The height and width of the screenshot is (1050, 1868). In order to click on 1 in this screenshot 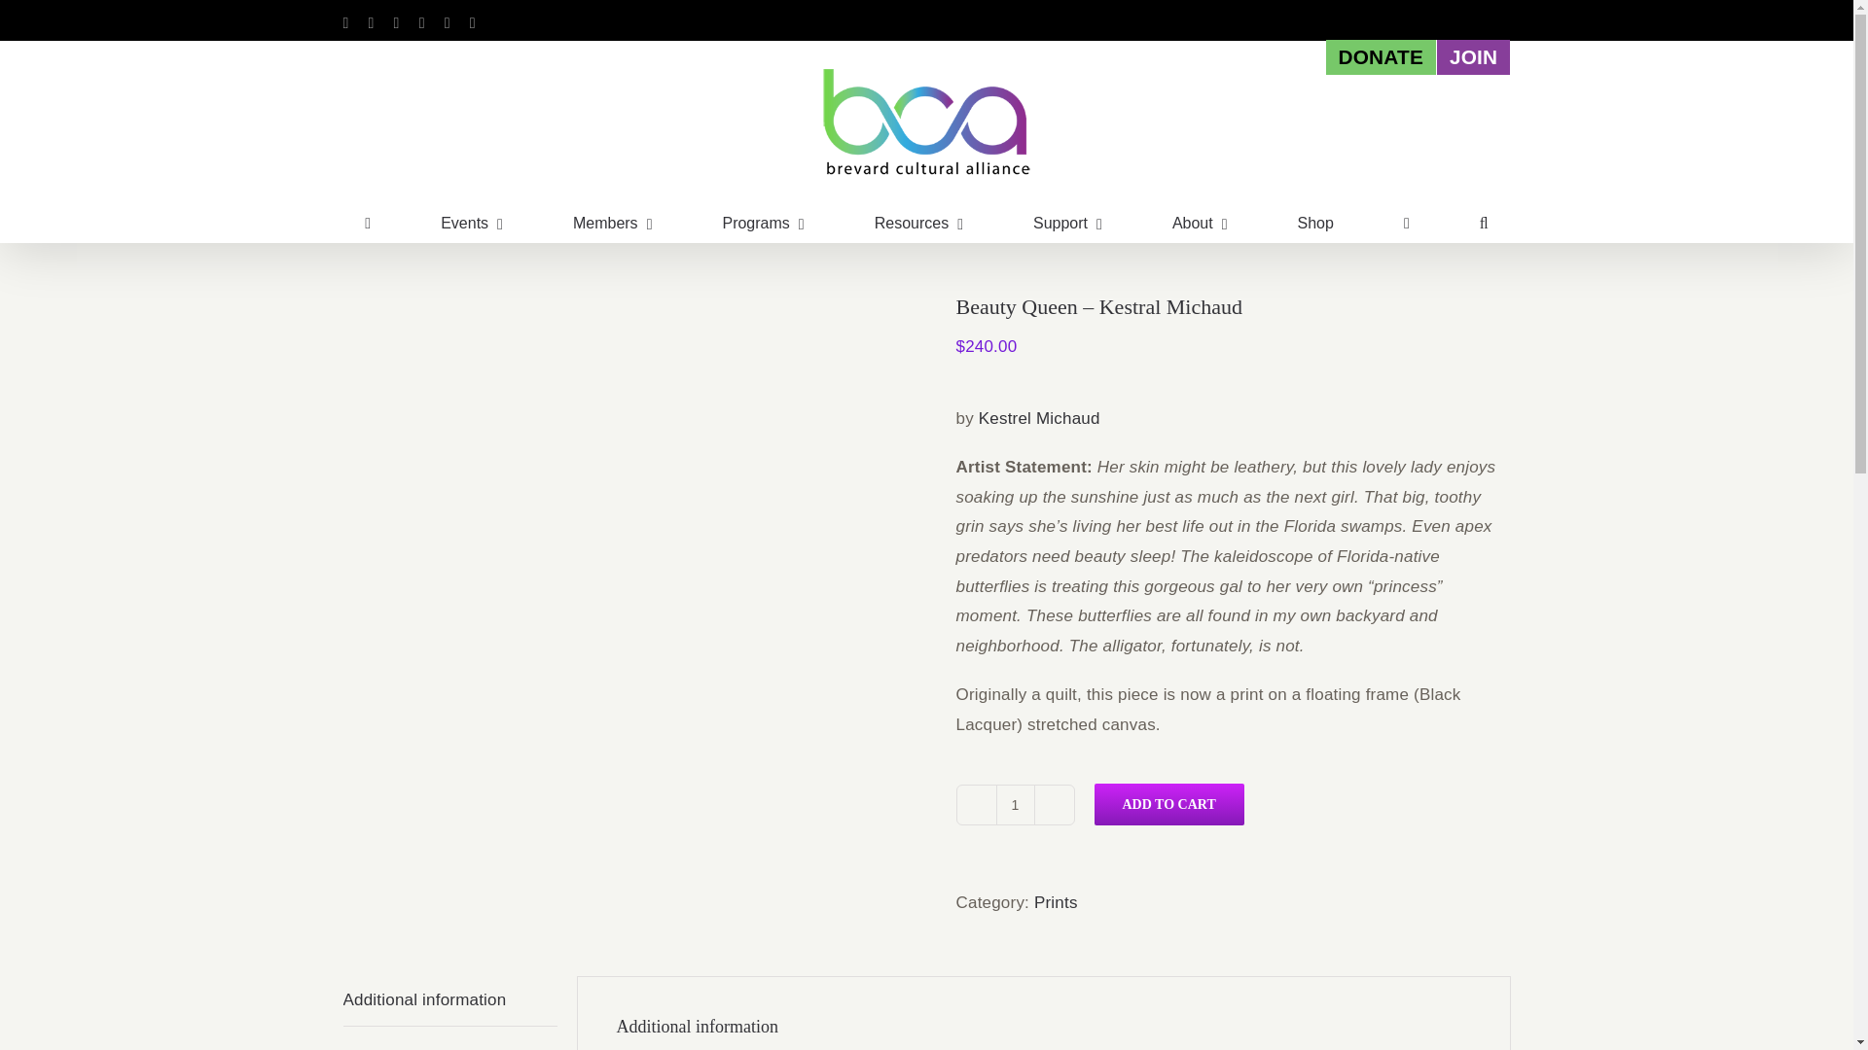, I will do `click(1015, 804)`.